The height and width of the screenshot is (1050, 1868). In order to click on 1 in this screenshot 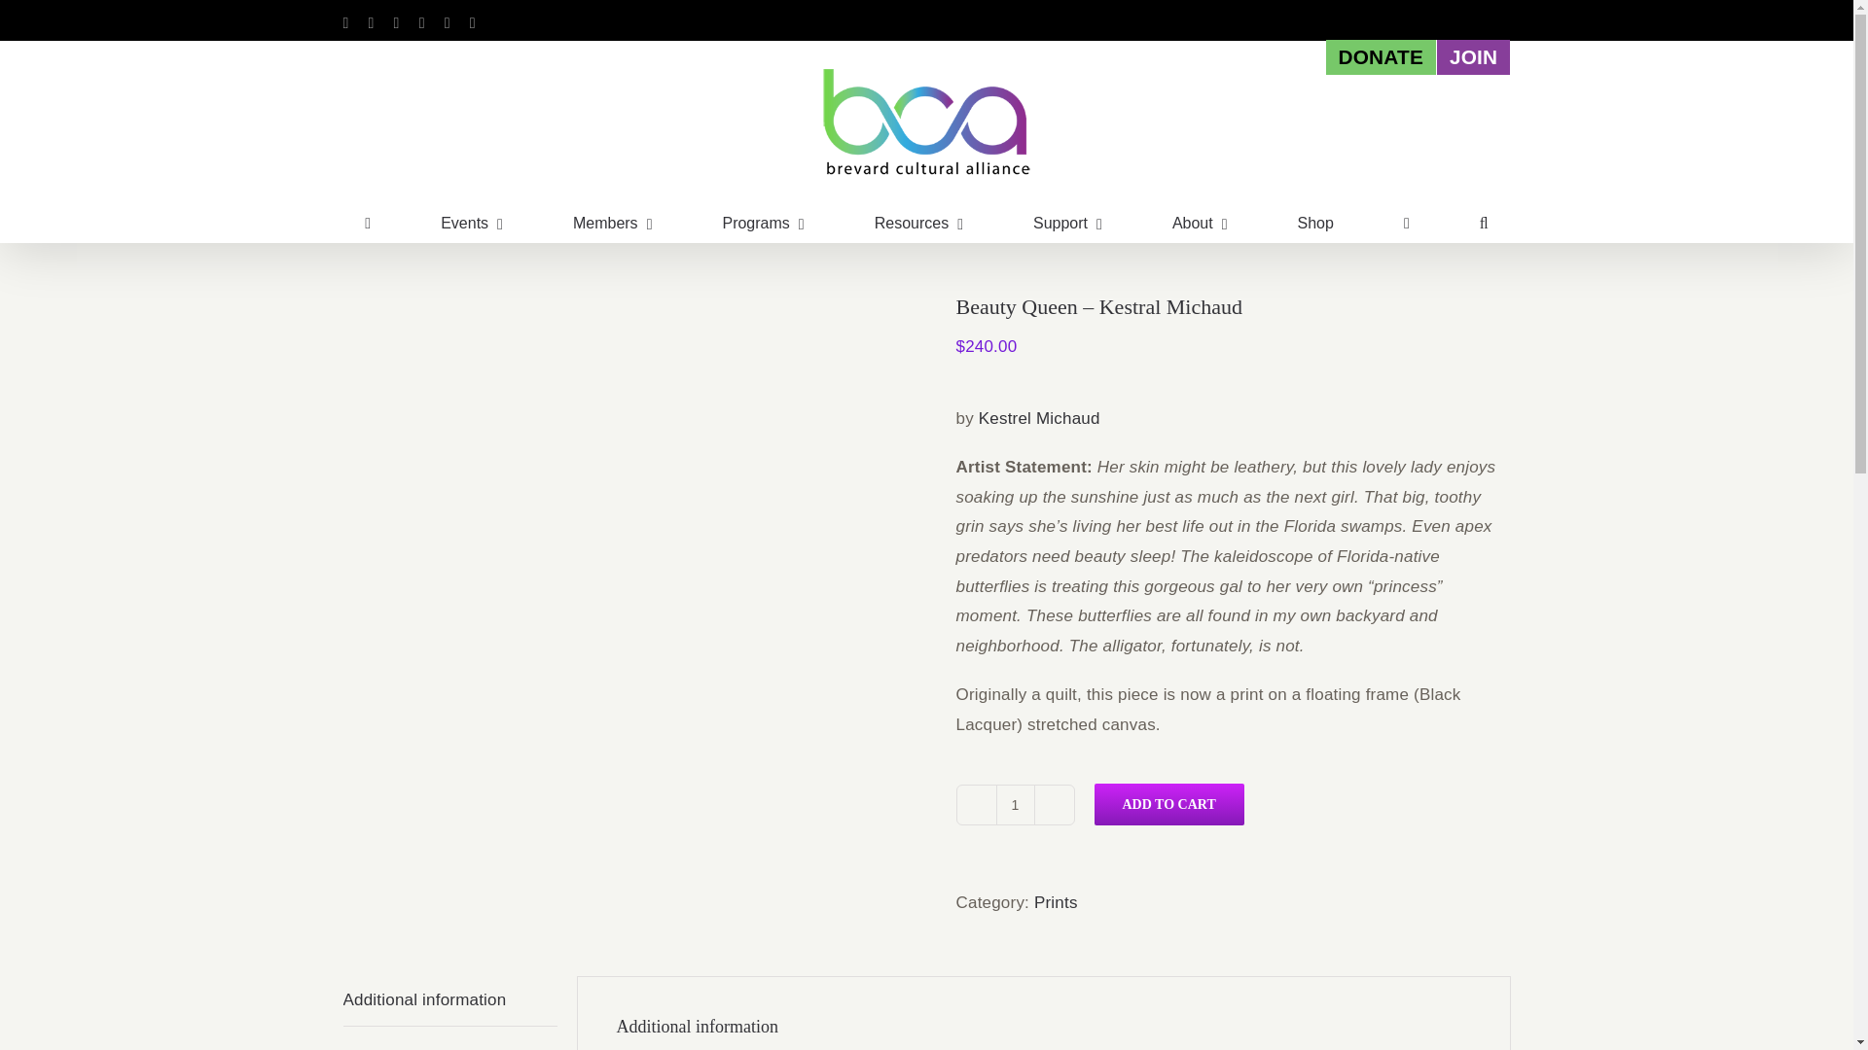, I will do `click(1015, 804)`.